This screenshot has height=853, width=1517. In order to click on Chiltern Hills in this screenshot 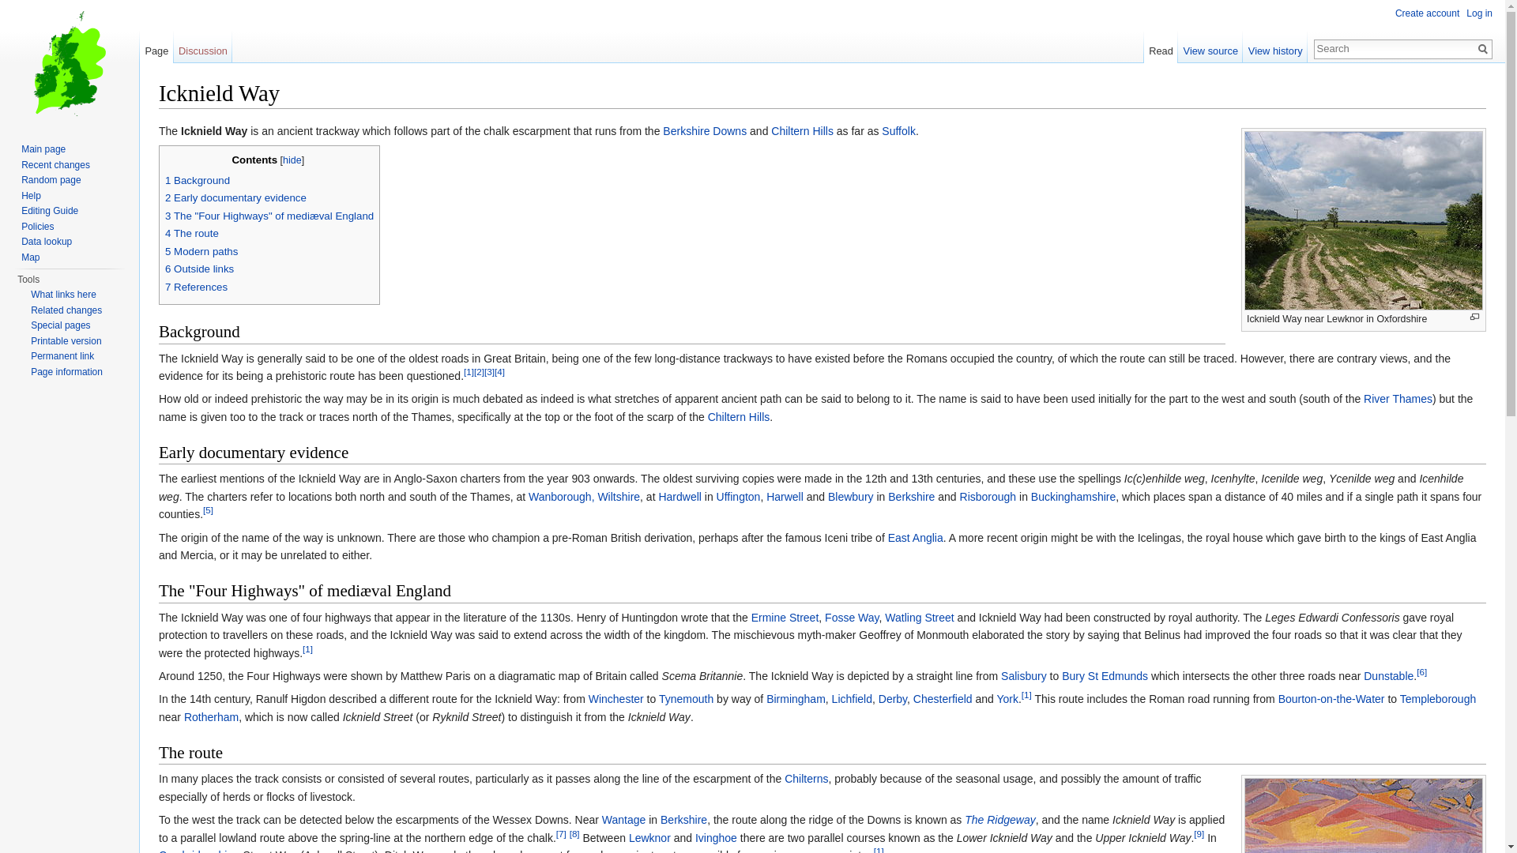, I will do `click(740, 416)`.